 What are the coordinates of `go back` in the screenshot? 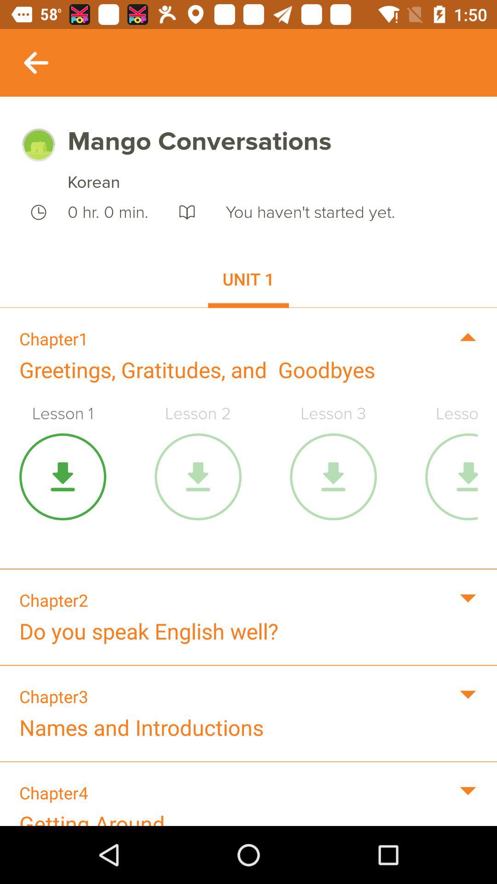 It's located at (36, 63).